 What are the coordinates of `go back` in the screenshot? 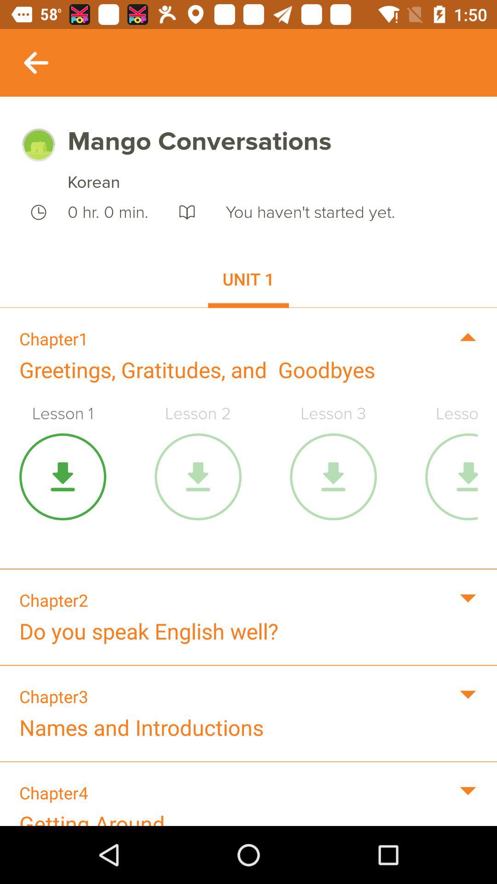 It's located at (36, 63).